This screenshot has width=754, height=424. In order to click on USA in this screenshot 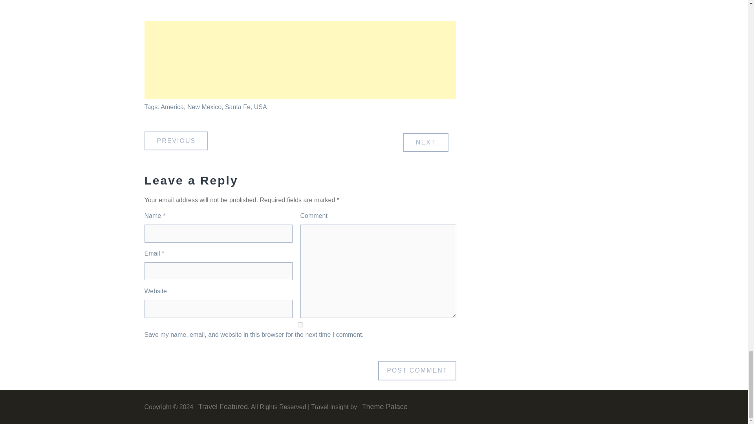, I will do `click(260, 107)`.